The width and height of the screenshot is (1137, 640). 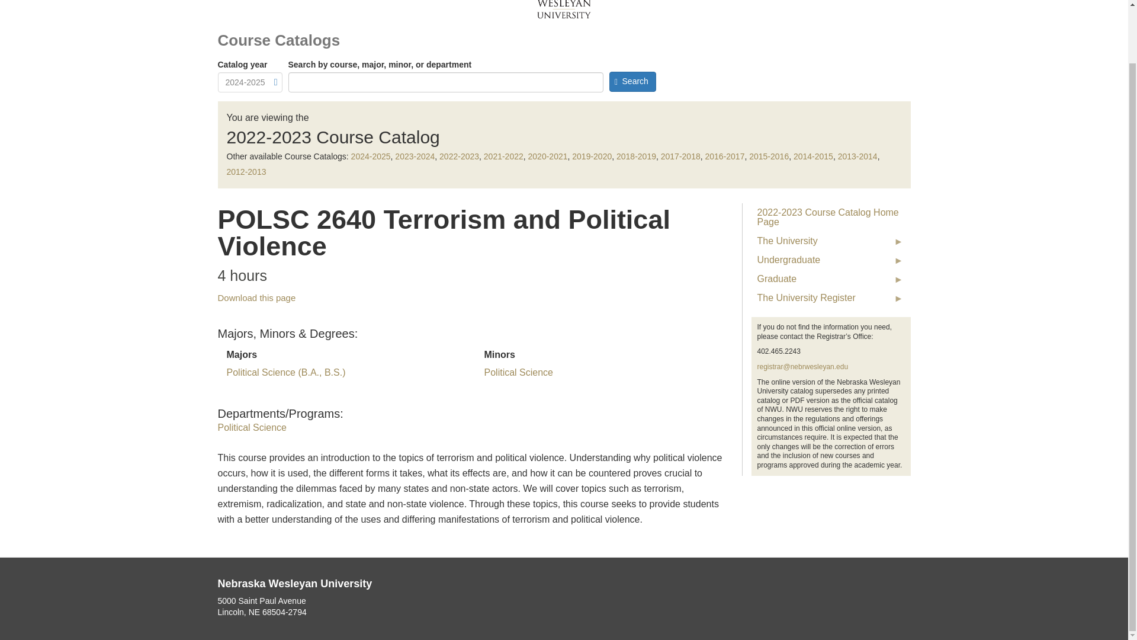 I want to click on 2013-2014, so click(x=857, y=156).